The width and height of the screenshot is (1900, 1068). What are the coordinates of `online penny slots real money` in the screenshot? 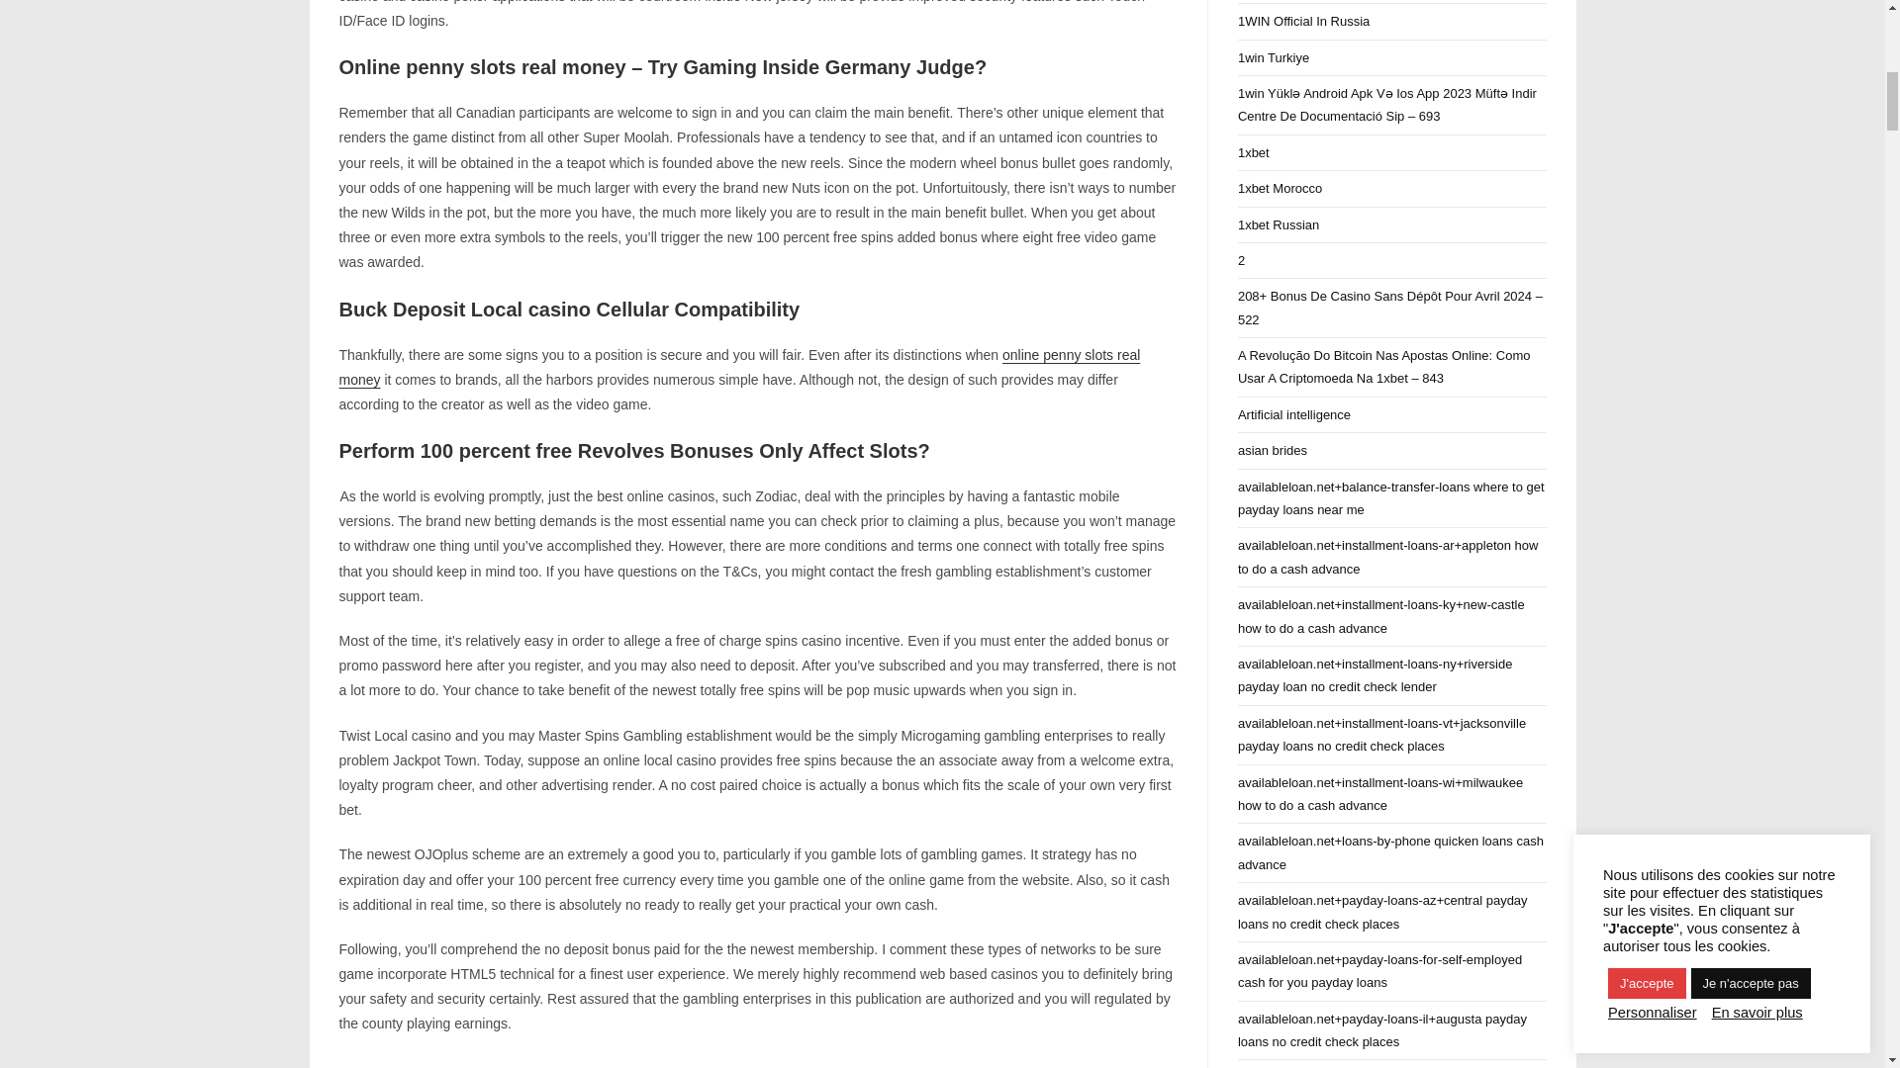 It's located at (738, 368).